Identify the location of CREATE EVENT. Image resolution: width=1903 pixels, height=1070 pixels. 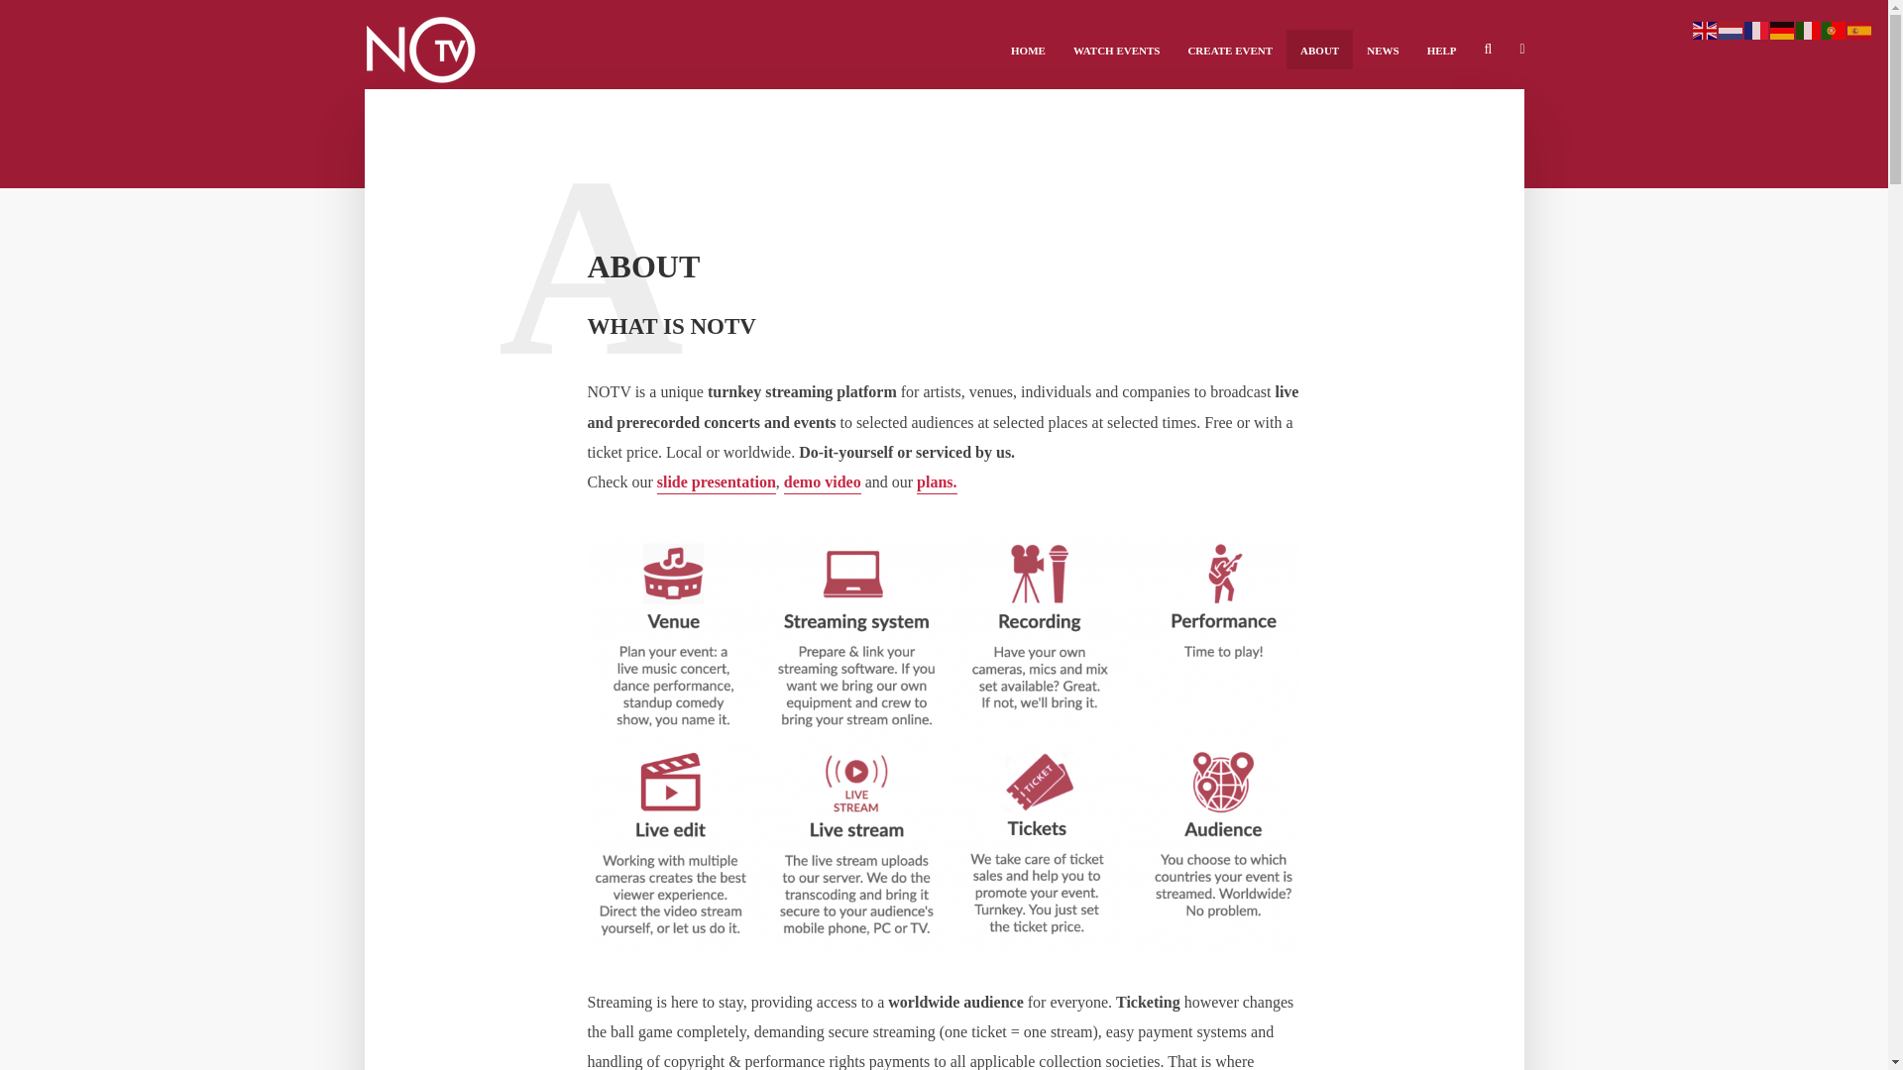
(1229, 50).